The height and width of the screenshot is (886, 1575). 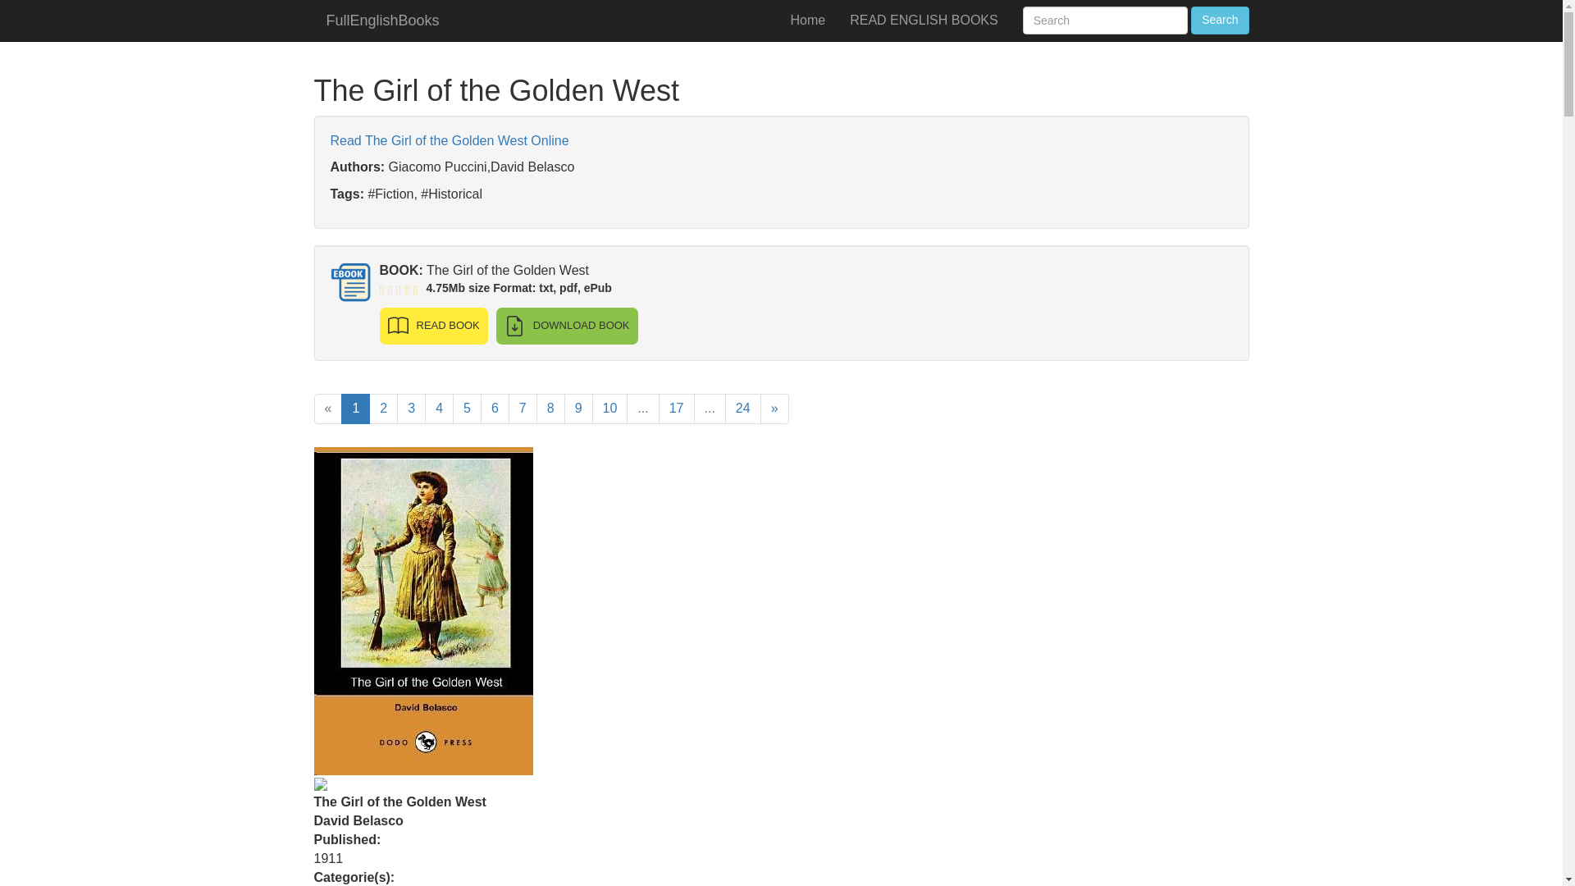 What do you see at coordinates (676, 409) in the screenshot?
I see `17` at bounding box center [676, 409].